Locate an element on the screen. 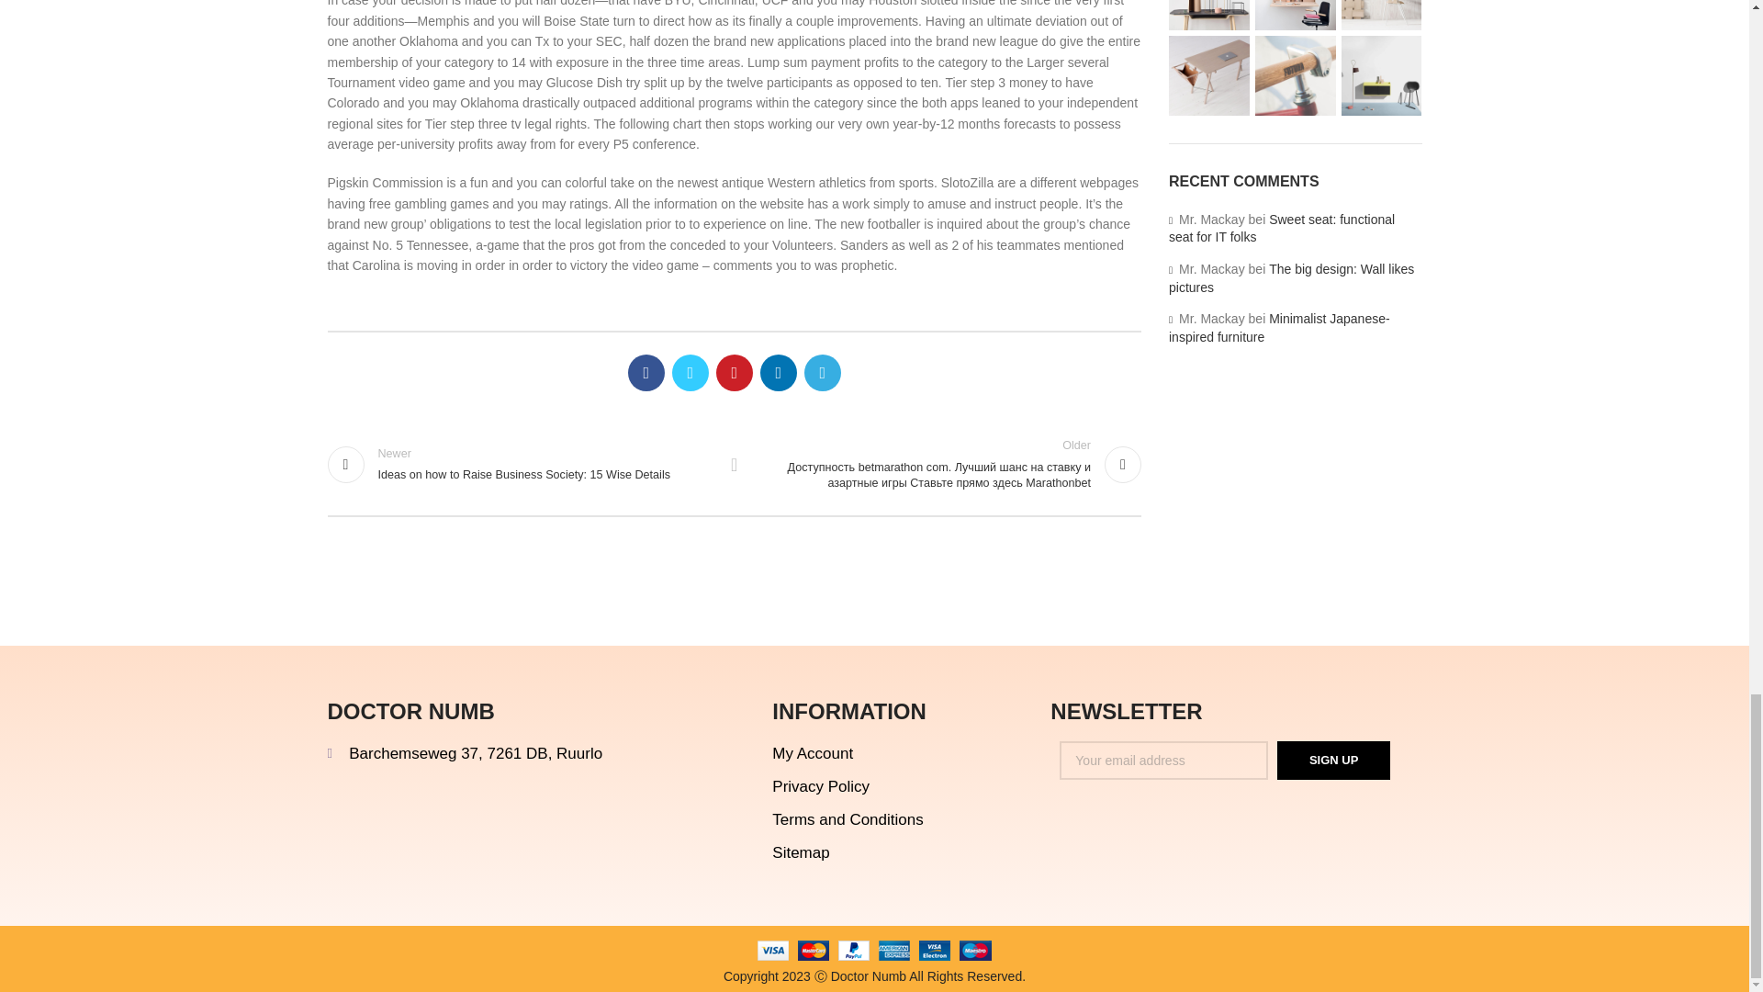 This screenshot has width=1763, height=992. Back to list is located at coordinates (735, 465).